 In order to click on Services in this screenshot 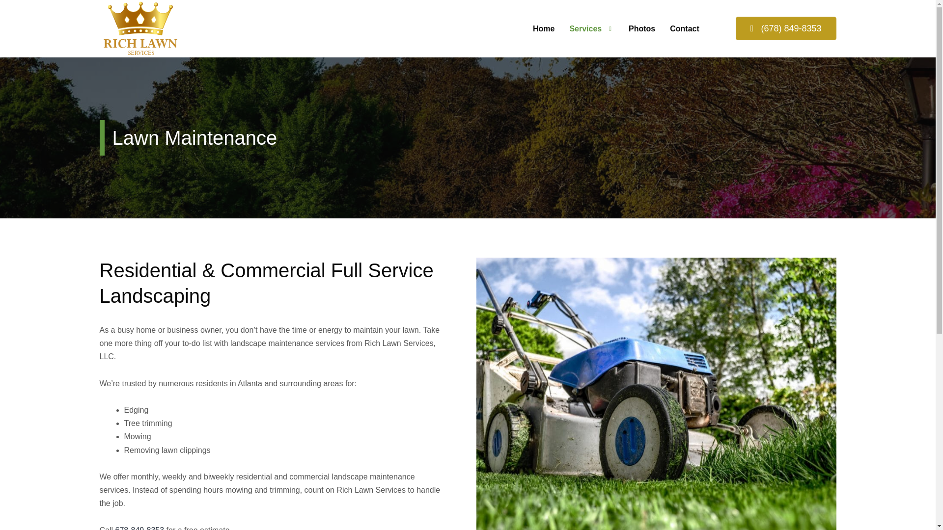, I will do `click(591, 28)`.